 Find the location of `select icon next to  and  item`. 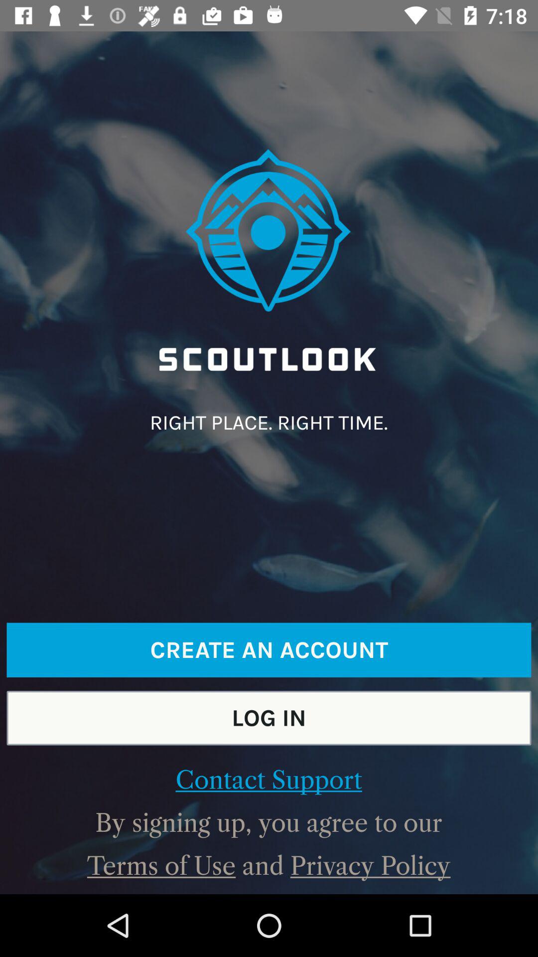

select icon next to  and  item is located at coordinates (161, 866).